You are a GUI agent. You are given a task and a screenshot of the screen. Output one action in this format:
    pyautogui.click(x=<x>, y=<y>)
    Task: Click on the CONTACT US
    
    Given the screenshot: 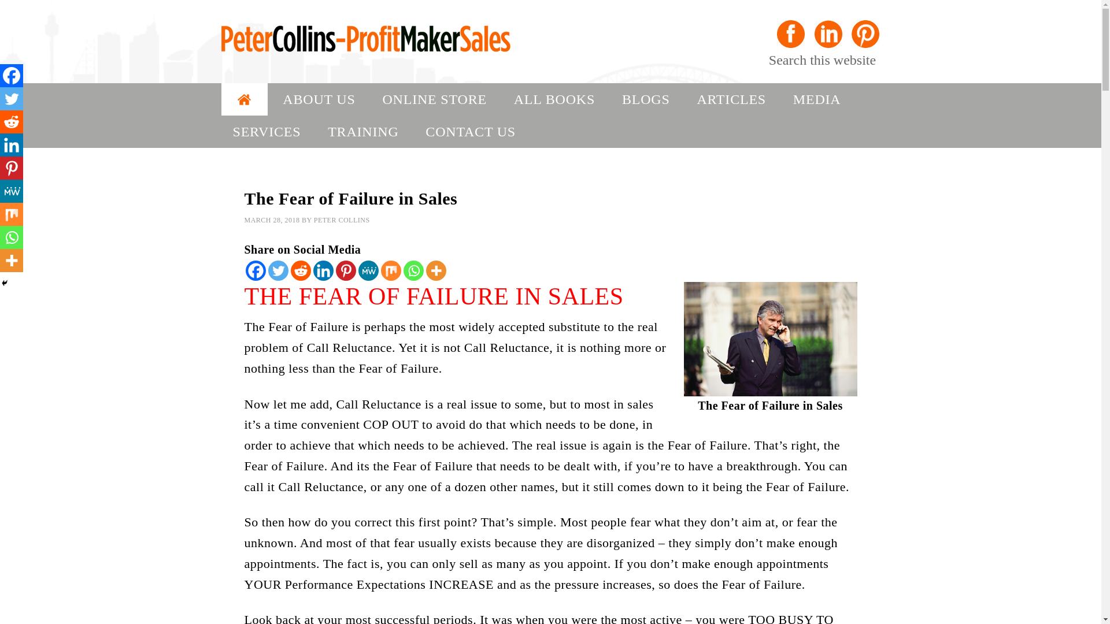 What is the action you would take?
    pyautogui.click(x=471, y=131)
    